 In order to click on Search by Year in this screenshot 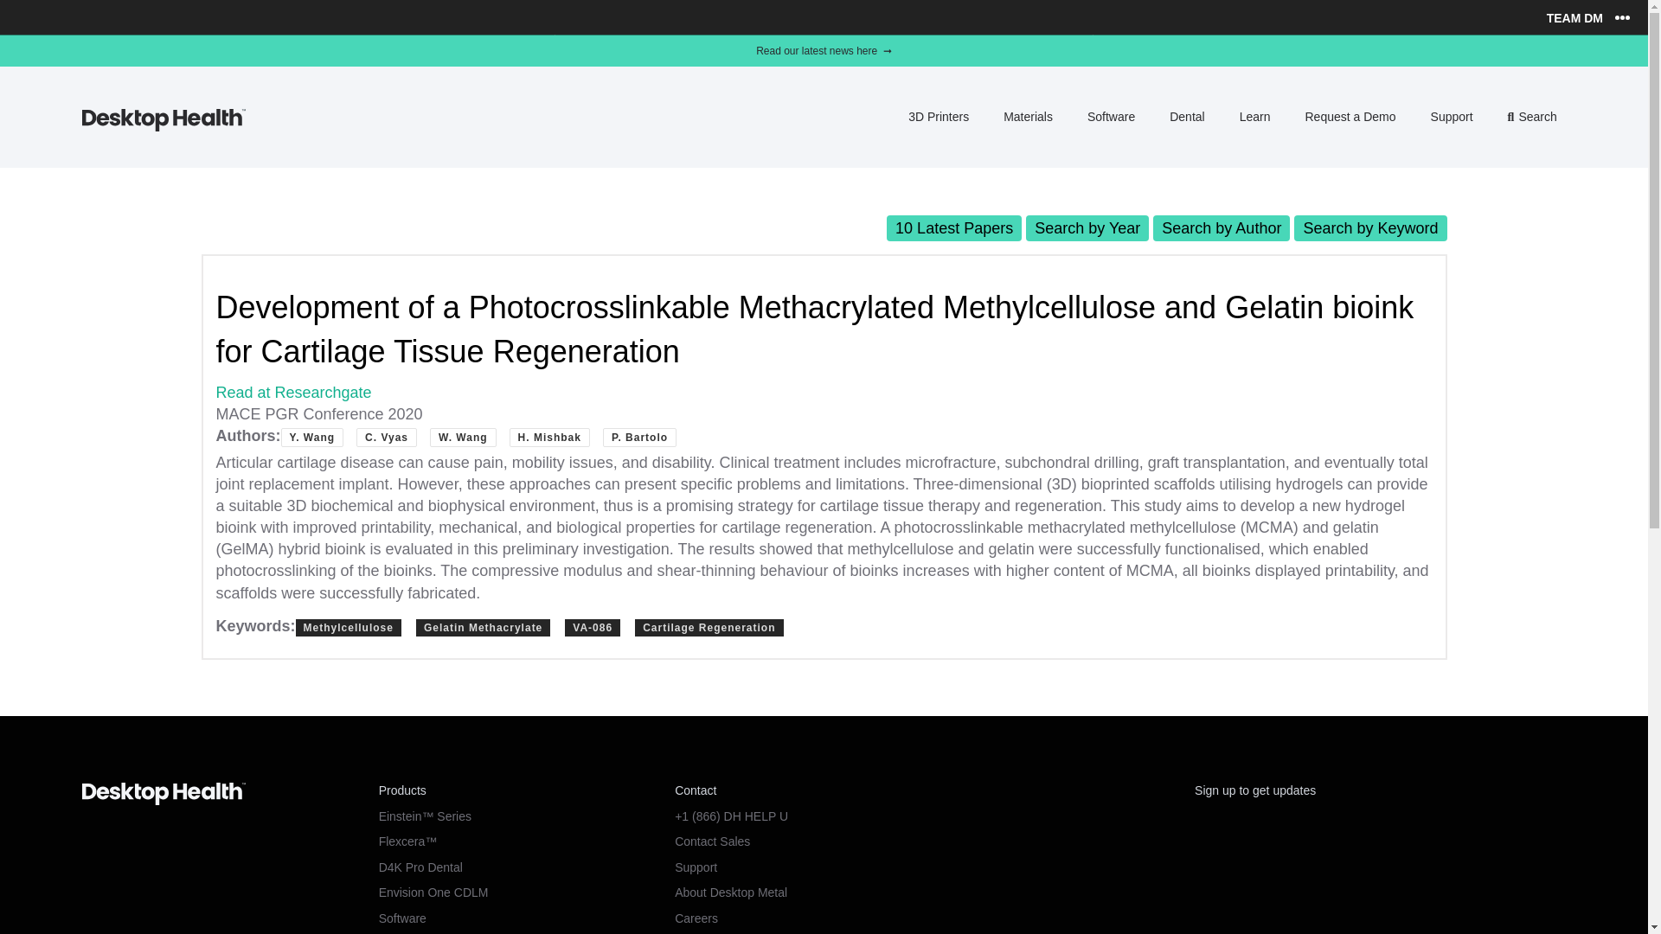, I will do `click(1087, 228)`.